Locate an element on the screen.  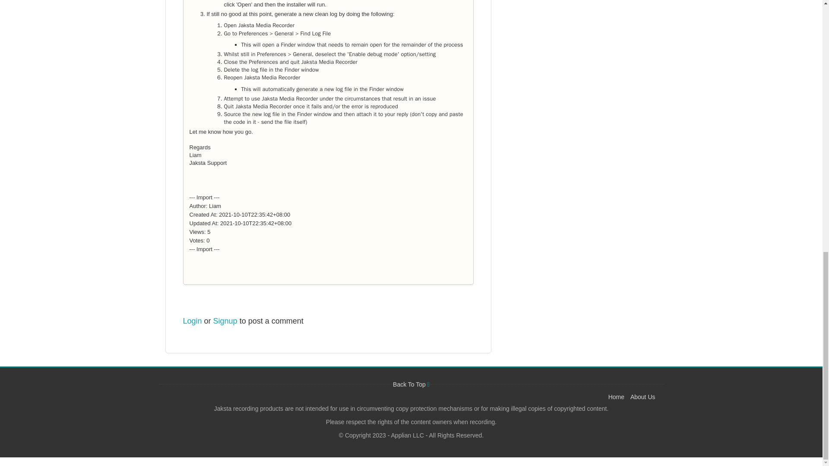
Login is located at coordinates (193, 321).